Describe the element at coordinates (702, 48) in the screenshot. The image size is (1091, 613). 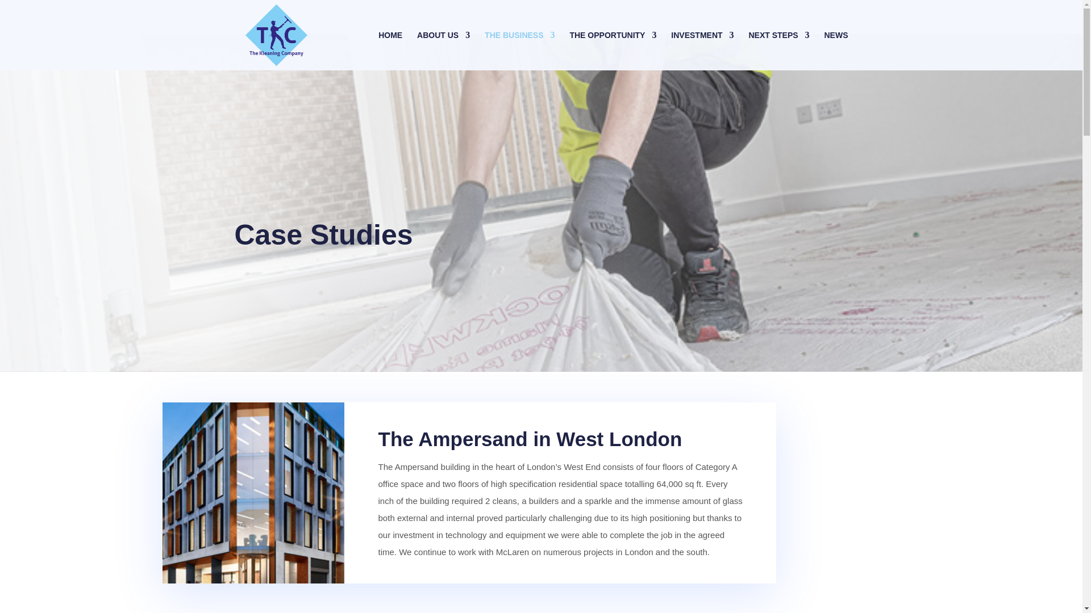
I see `INVESTMENT` at that location.